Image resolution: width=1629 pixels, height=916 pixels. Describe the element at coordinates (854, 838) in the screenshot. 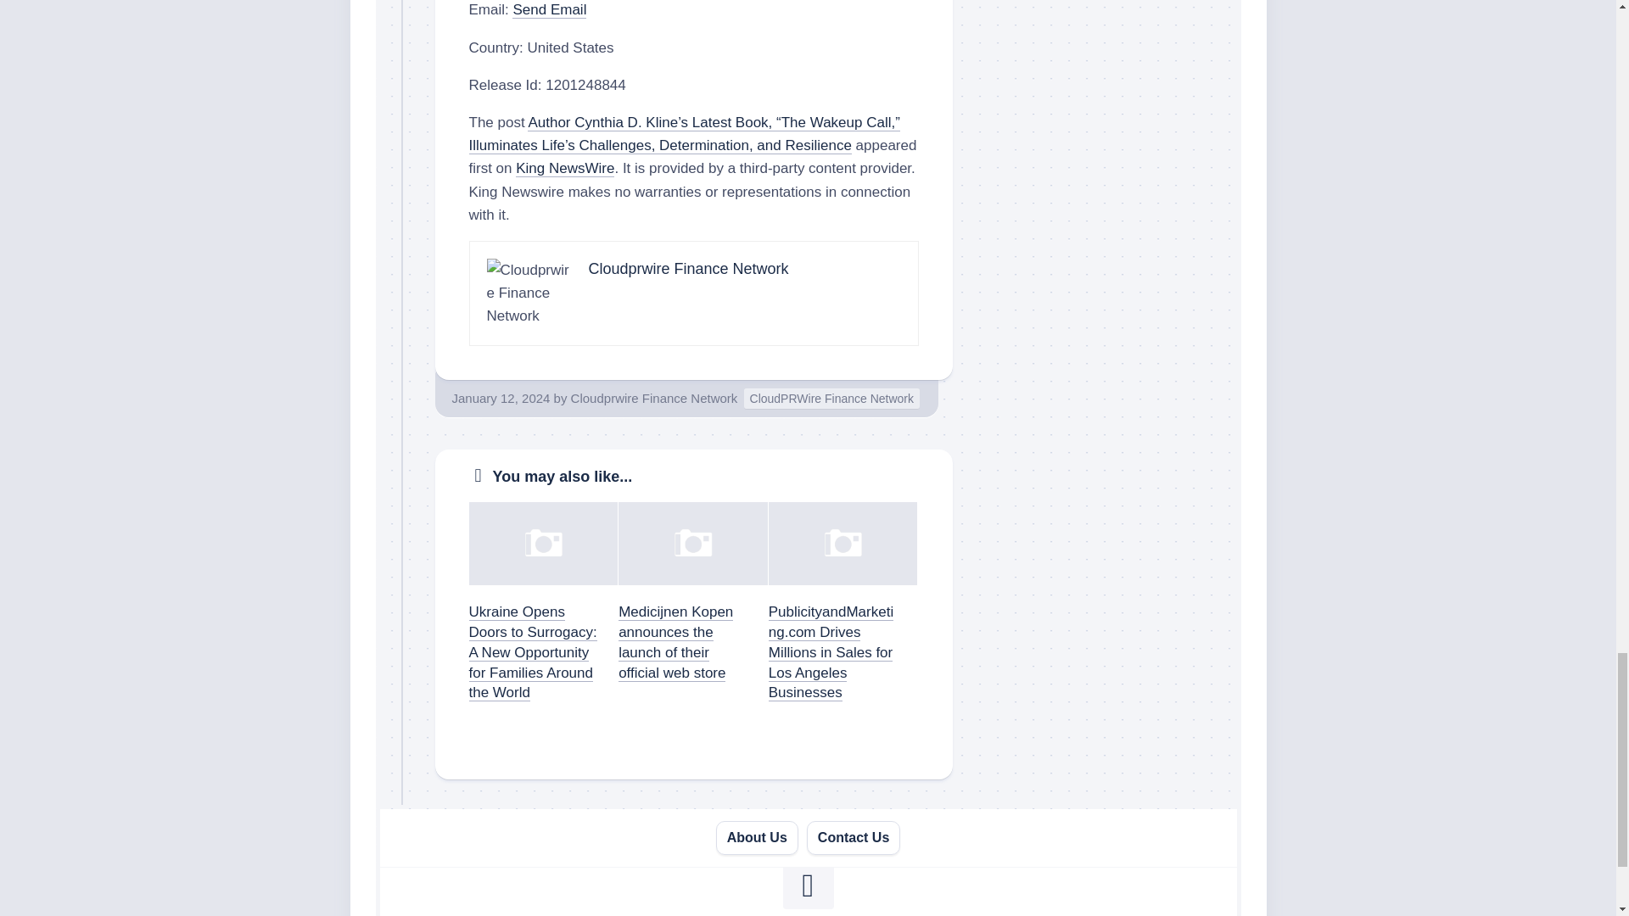

I see `Contact Us` at that location.